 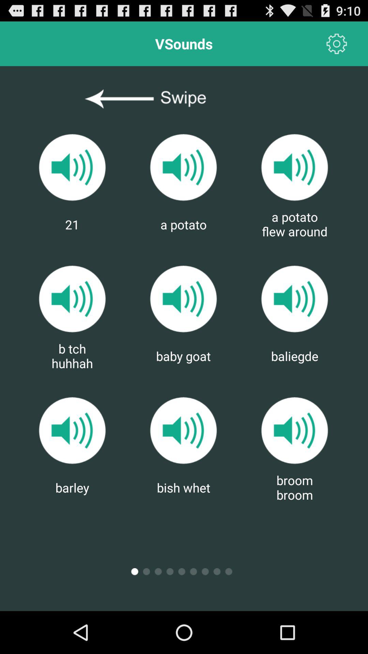 What do you see at coordinates (337, 44) in the screenshot?
I see `settings button` at bounding box center [337, 44].